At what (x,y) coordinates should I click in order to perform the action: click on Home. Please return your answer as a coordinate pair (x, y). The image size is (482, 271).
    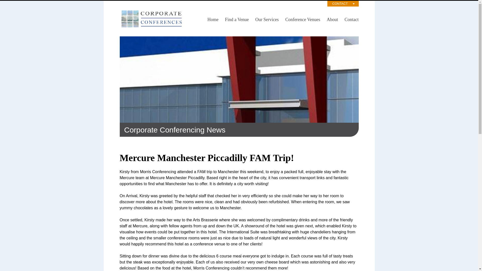
    Looking at the image, I should click on (213, 20).